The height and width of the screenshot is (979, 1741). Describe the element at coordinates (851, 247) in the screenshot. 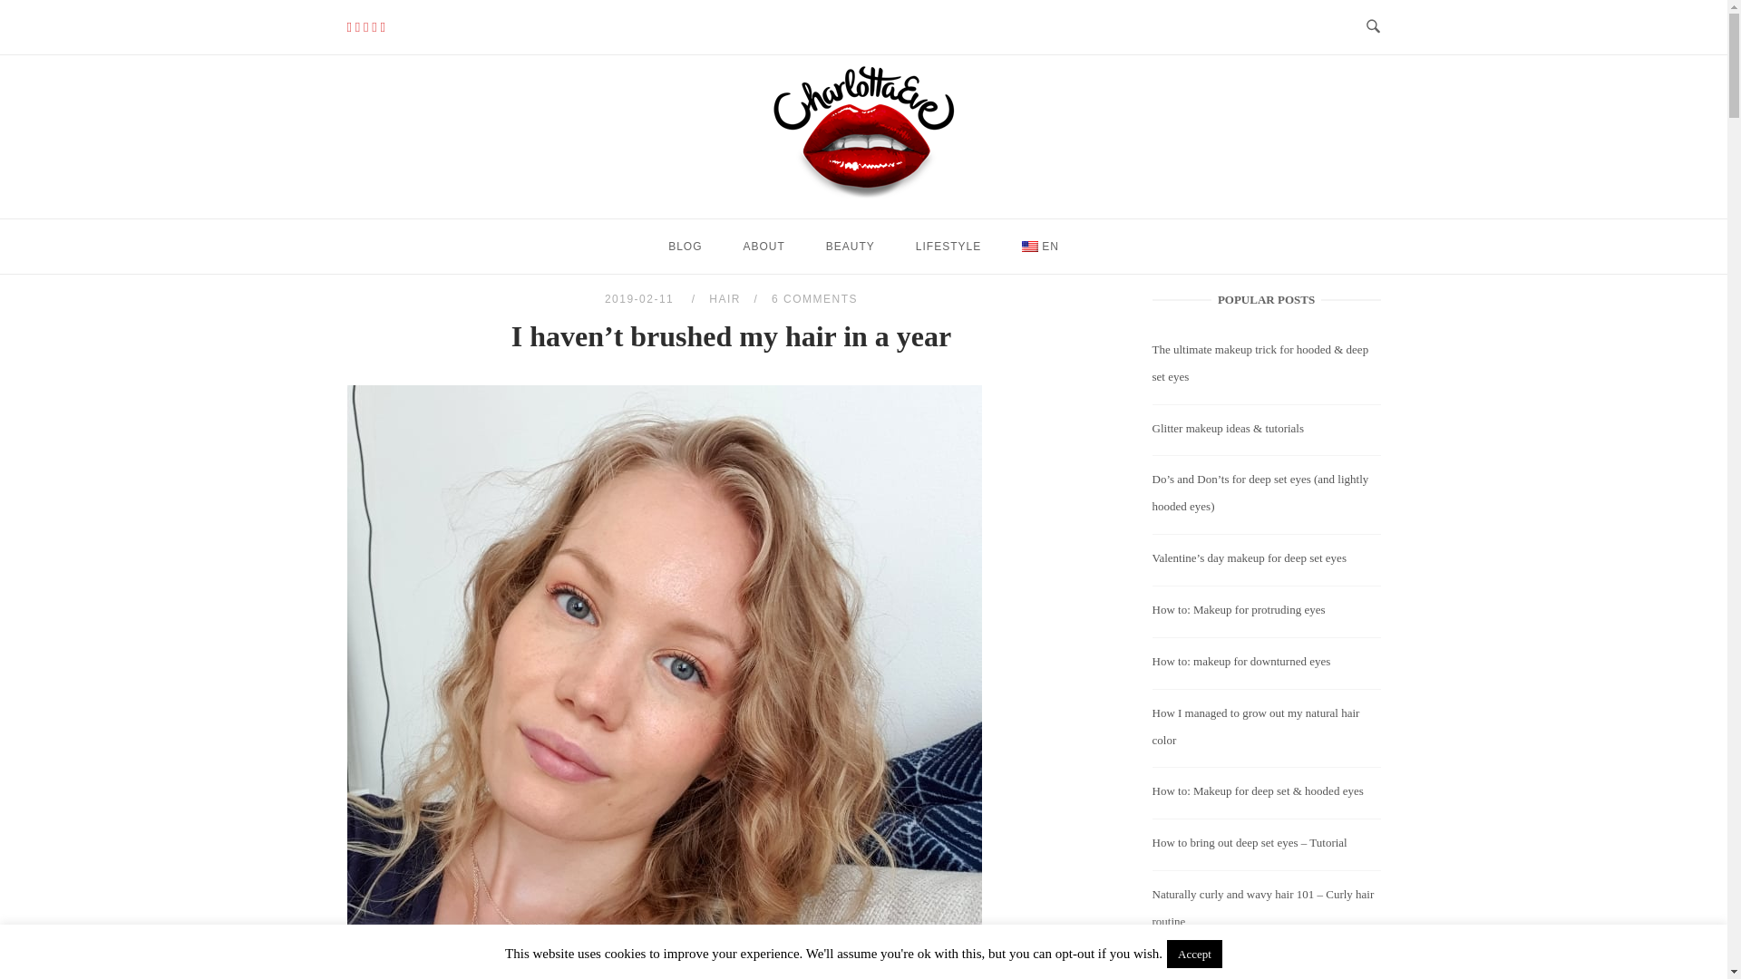

I see `BEAUTY` at that location.